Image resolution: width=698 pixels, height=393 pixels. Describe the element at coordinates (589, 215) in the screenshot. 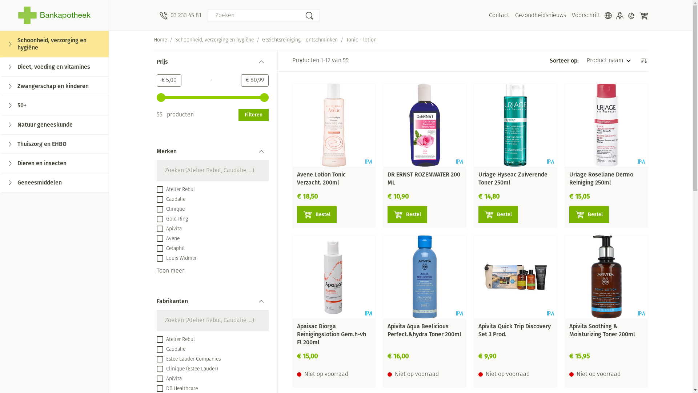

I see `Bestel` at that location.